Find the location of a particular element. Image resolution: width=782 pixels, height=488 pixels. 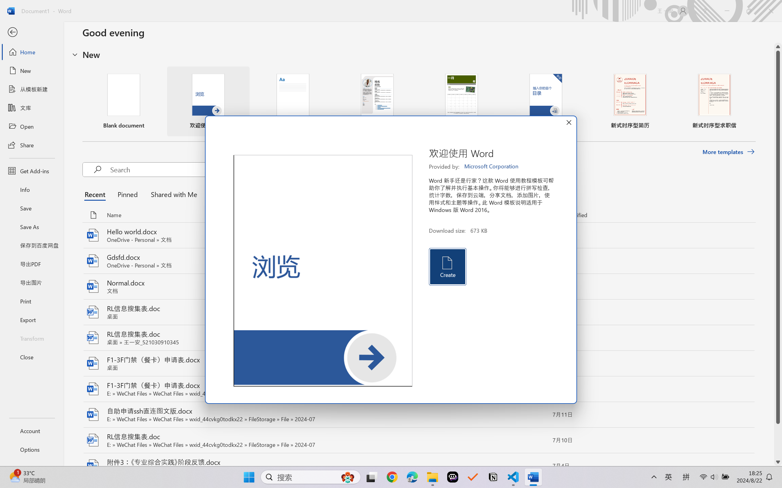

Transform is located at coordinates (32, 338).